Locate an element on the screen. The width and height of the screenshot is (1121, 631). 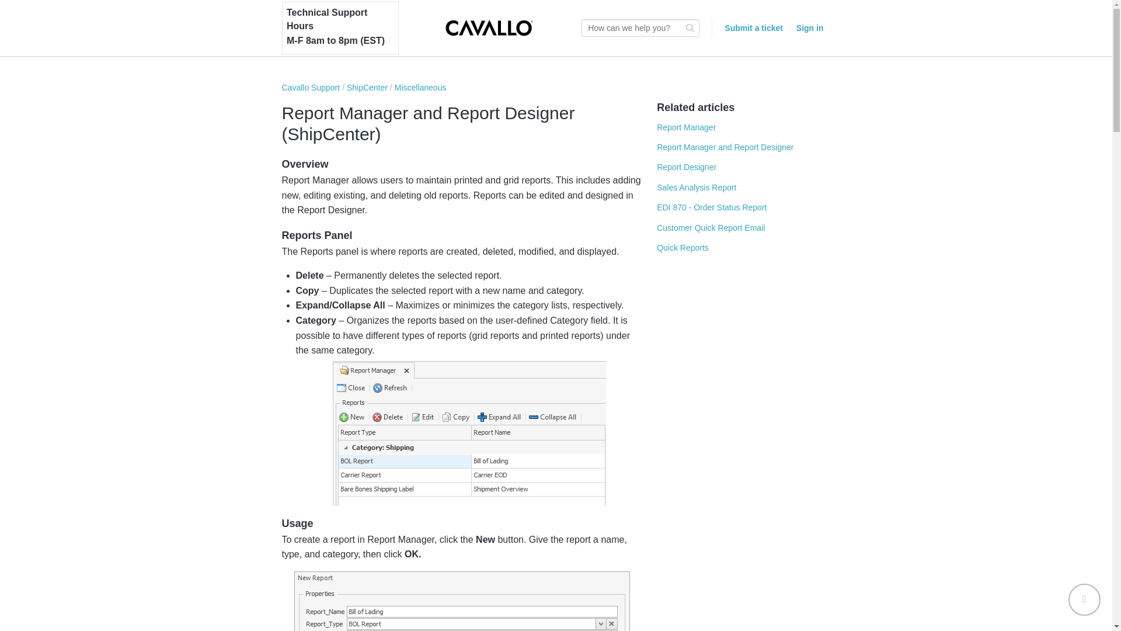
Sign in is located at coordinates (810, 28).